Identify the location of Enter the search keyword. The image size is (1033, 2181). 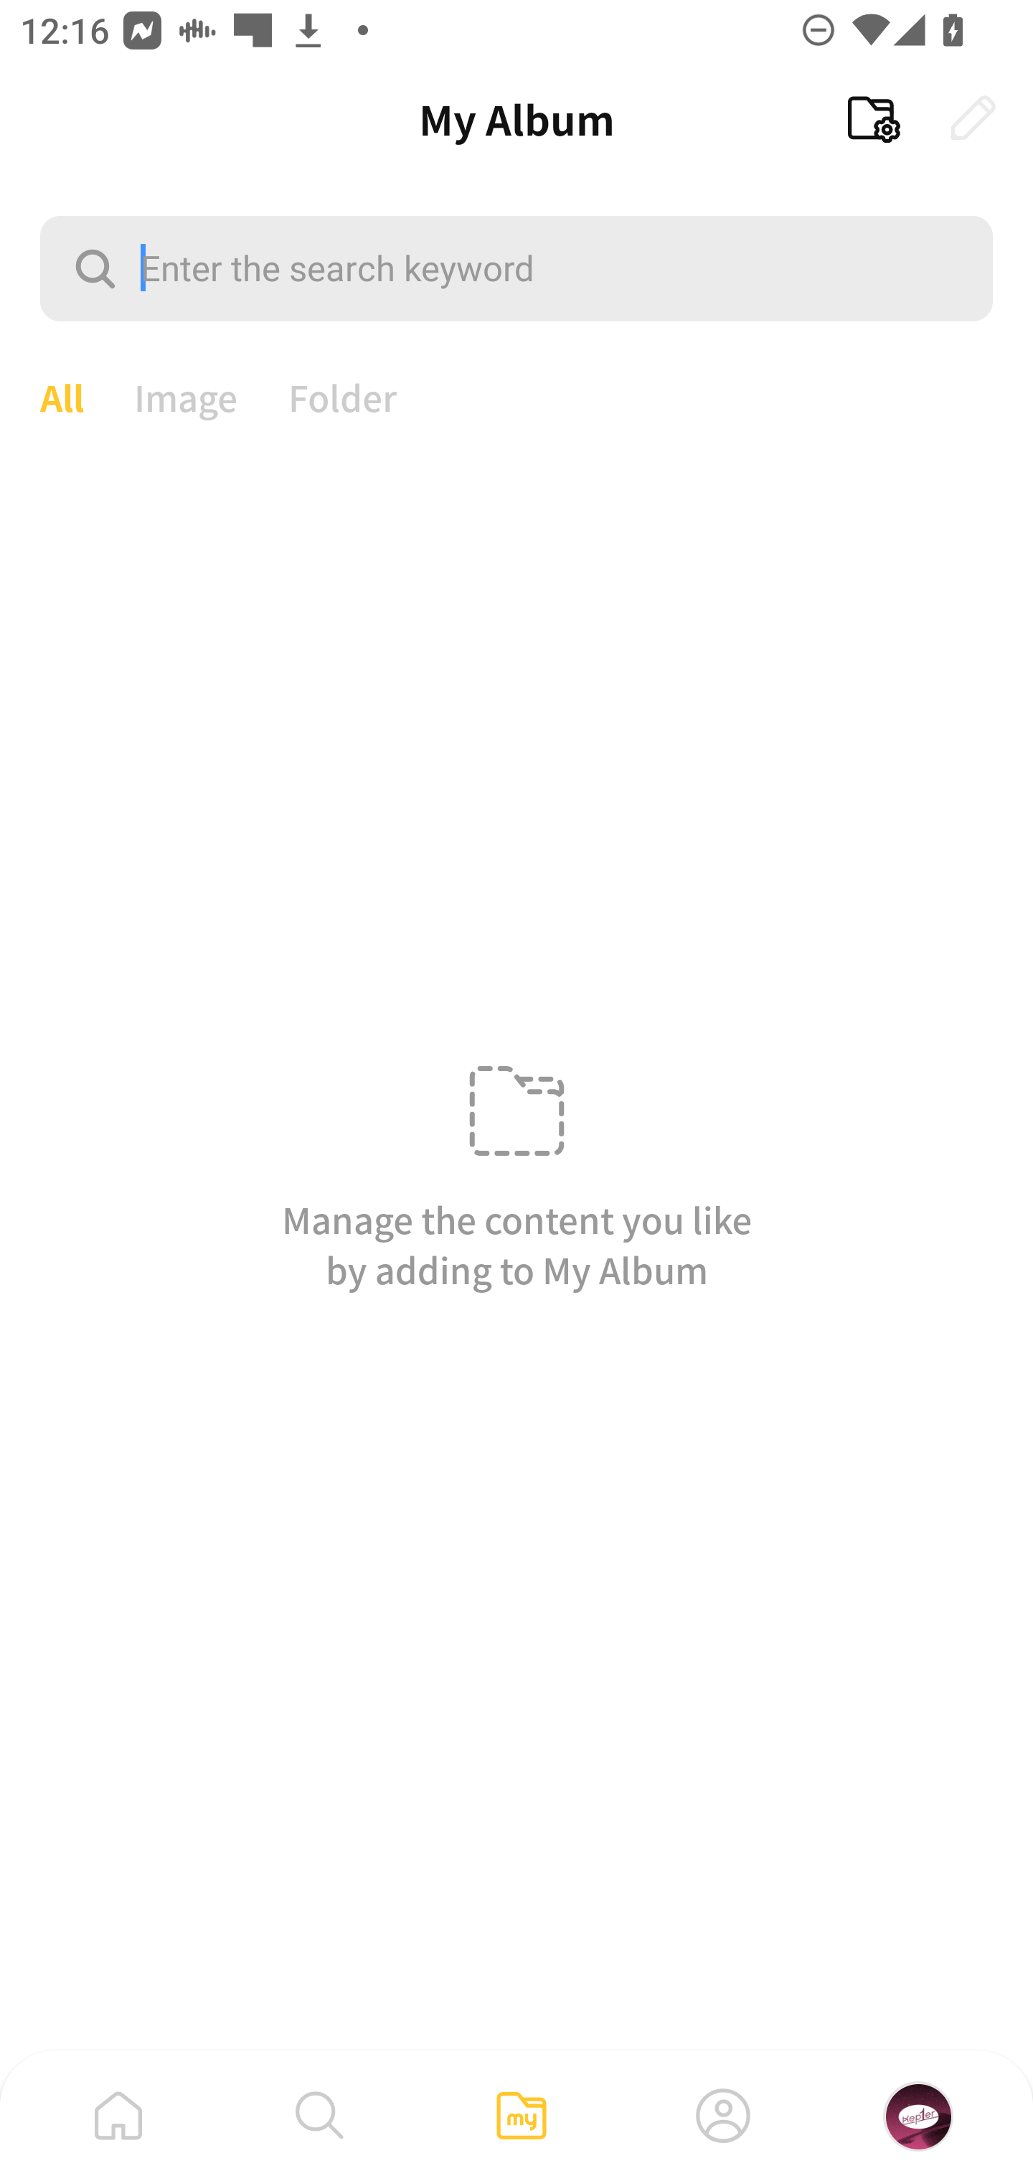
(516, 268).